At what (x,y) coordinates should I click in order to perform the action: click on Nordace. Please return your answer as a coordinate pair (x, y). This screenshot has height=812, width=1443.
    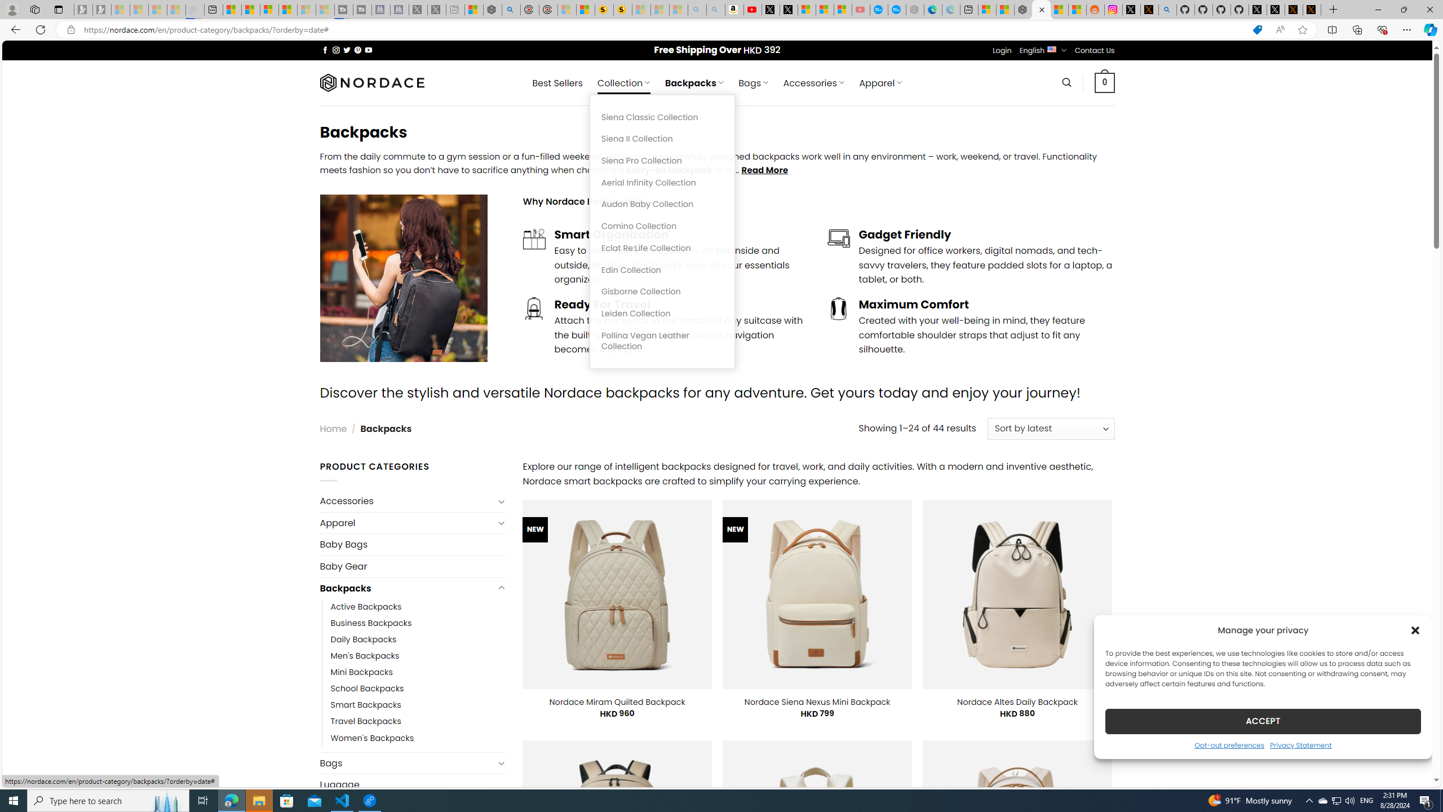
    Looking at the image, I should click on (371, 82).